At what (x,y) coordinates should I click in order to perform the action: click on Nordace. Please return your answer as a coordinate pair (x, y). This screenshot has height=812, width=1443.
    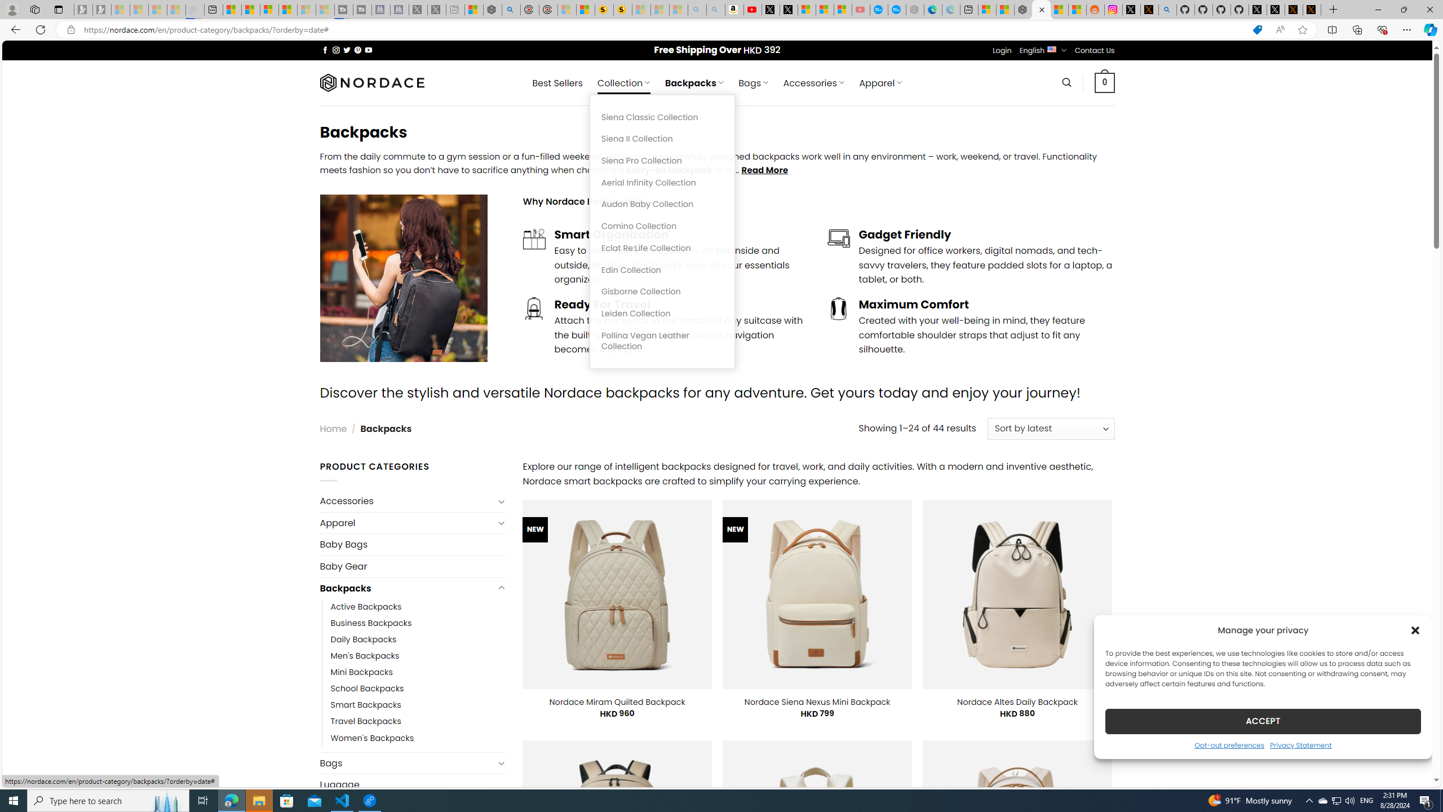
    Looking at the image, I should click on (371, 82).